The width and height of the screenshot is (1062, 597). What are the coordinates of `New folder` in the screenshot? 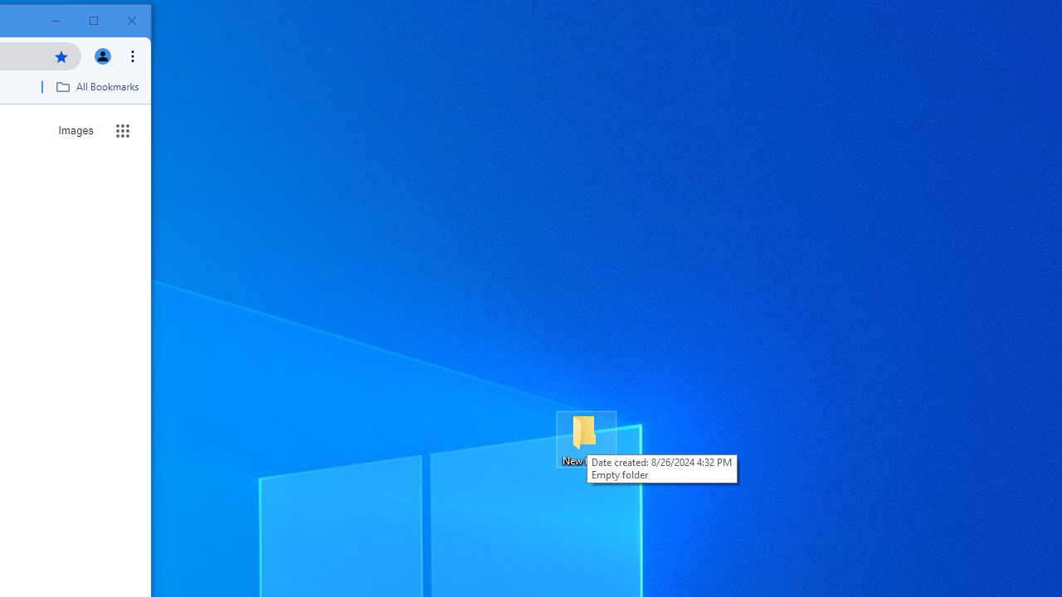 It's located at (586, 439).